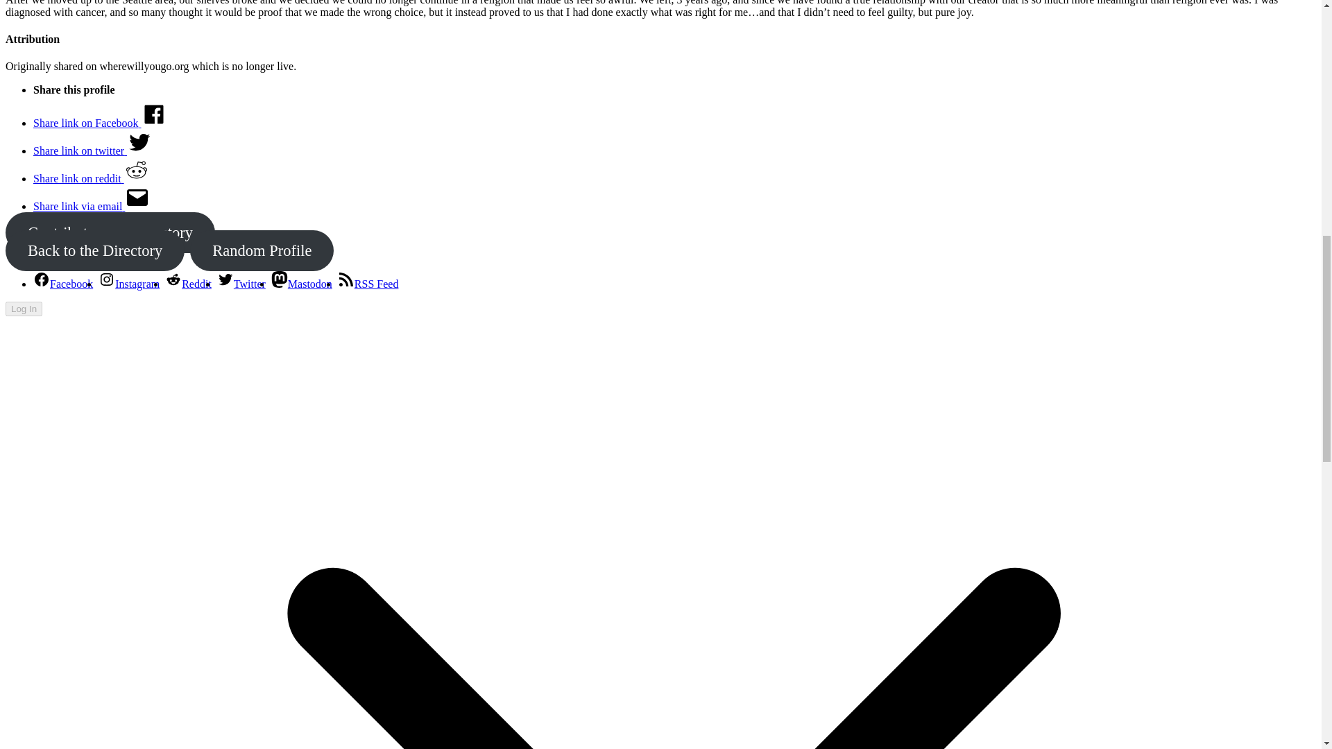 This screenshot has width=1332, height=749. Describe the element at coordinates (92, 206) in the screenshot. I see `Share link via email` at that location.